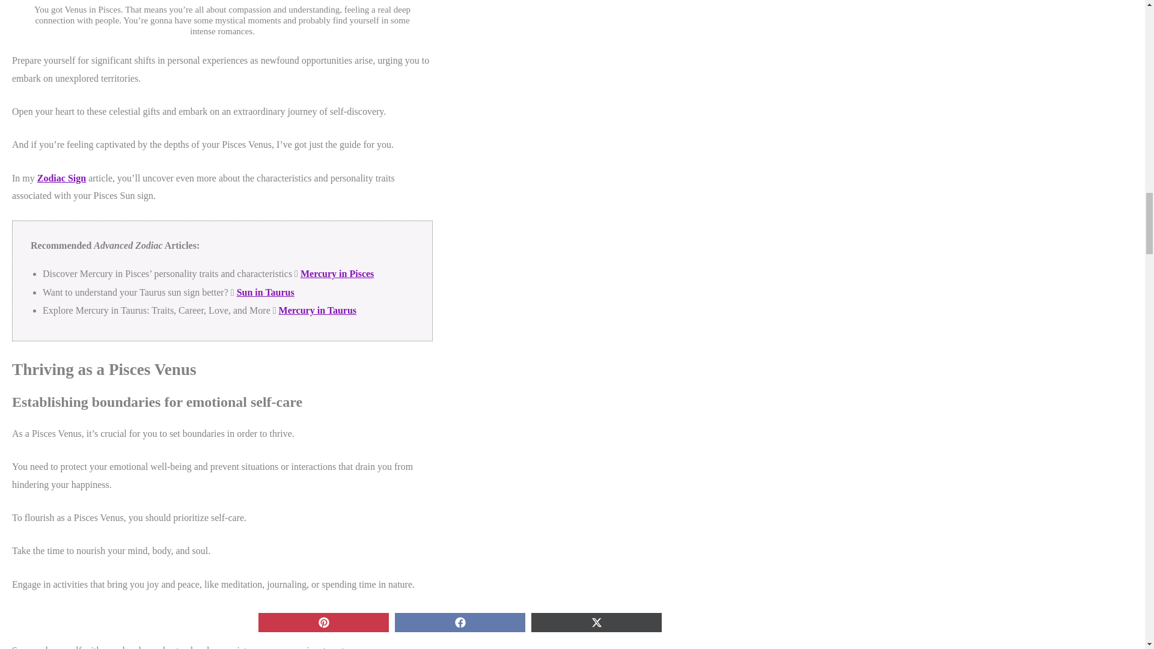 The width and height of the screenshot is (1154, 649). What do you see at coordinates (61, 178) in the screenshot?
I see `Zodiac Sign` at bounding box center [61, 178].